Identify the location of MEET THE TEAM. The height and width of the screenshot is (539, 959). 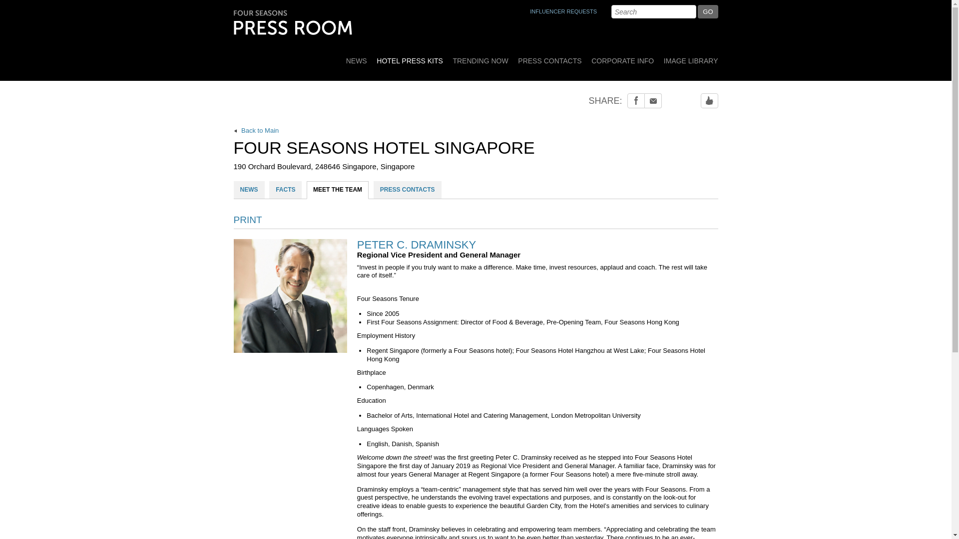
(338, 190).